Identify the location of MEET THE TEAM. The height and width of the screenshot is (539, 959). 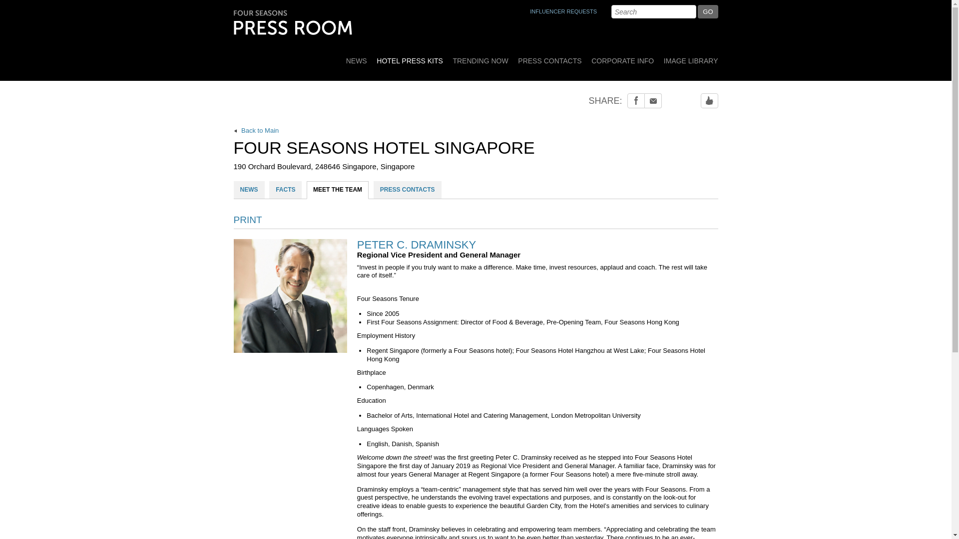
(338, 190).